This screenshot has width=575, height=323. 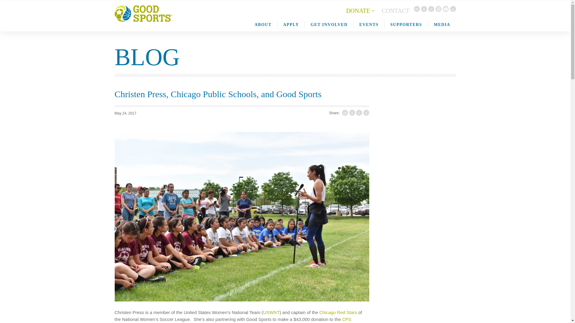 What do you see at coordinates (143, 16) in the screenshot?
I see `Good Sports` at bounding box center [143, 16].